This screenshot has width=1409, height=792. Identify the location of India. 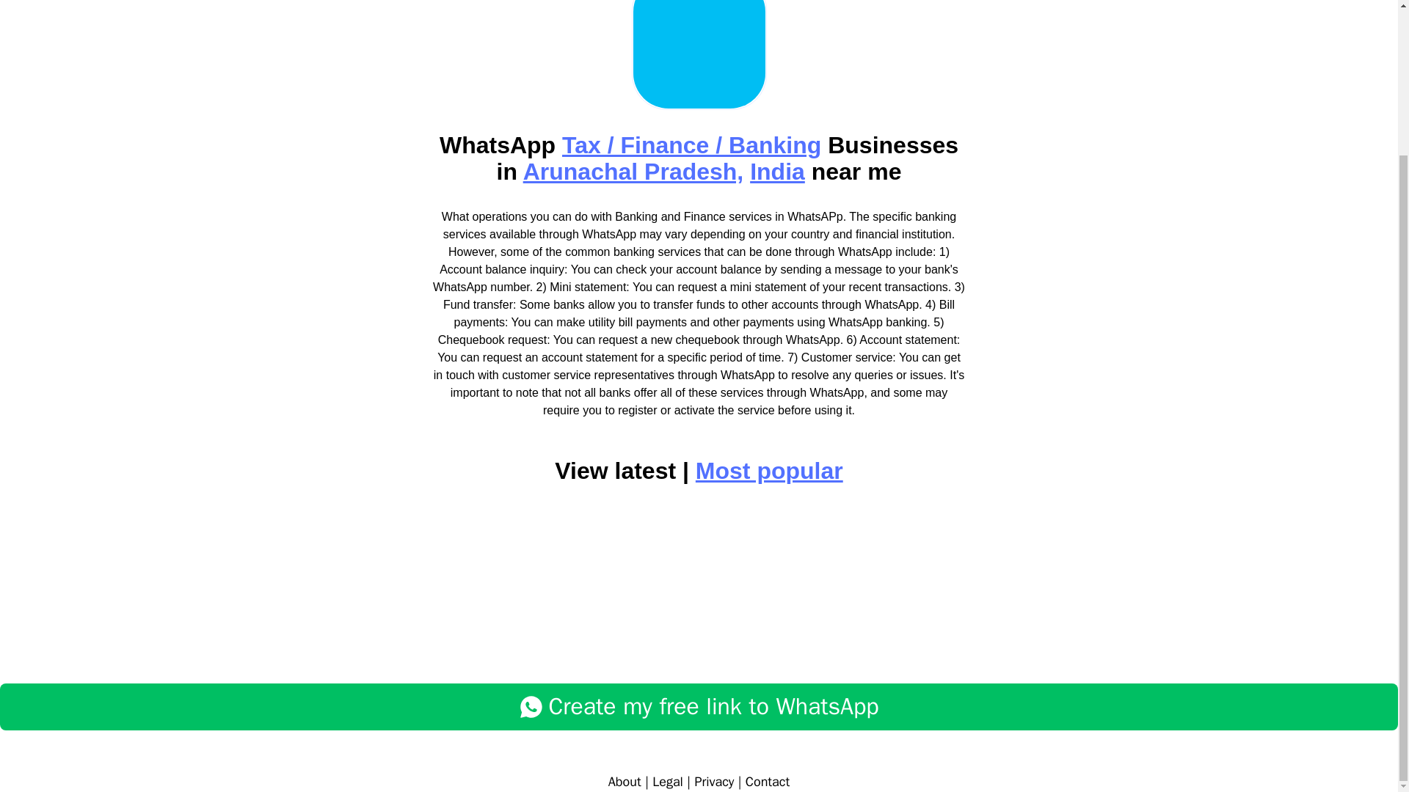
(776, 172).